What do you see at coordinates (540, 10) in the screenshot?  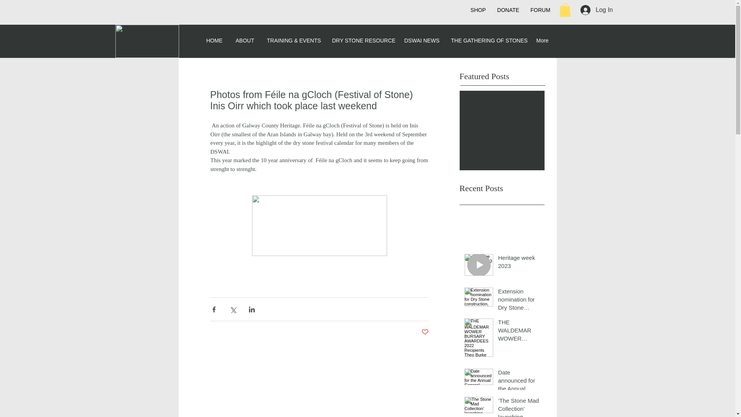 I see `FORUM` at bounding box center [540, 10].